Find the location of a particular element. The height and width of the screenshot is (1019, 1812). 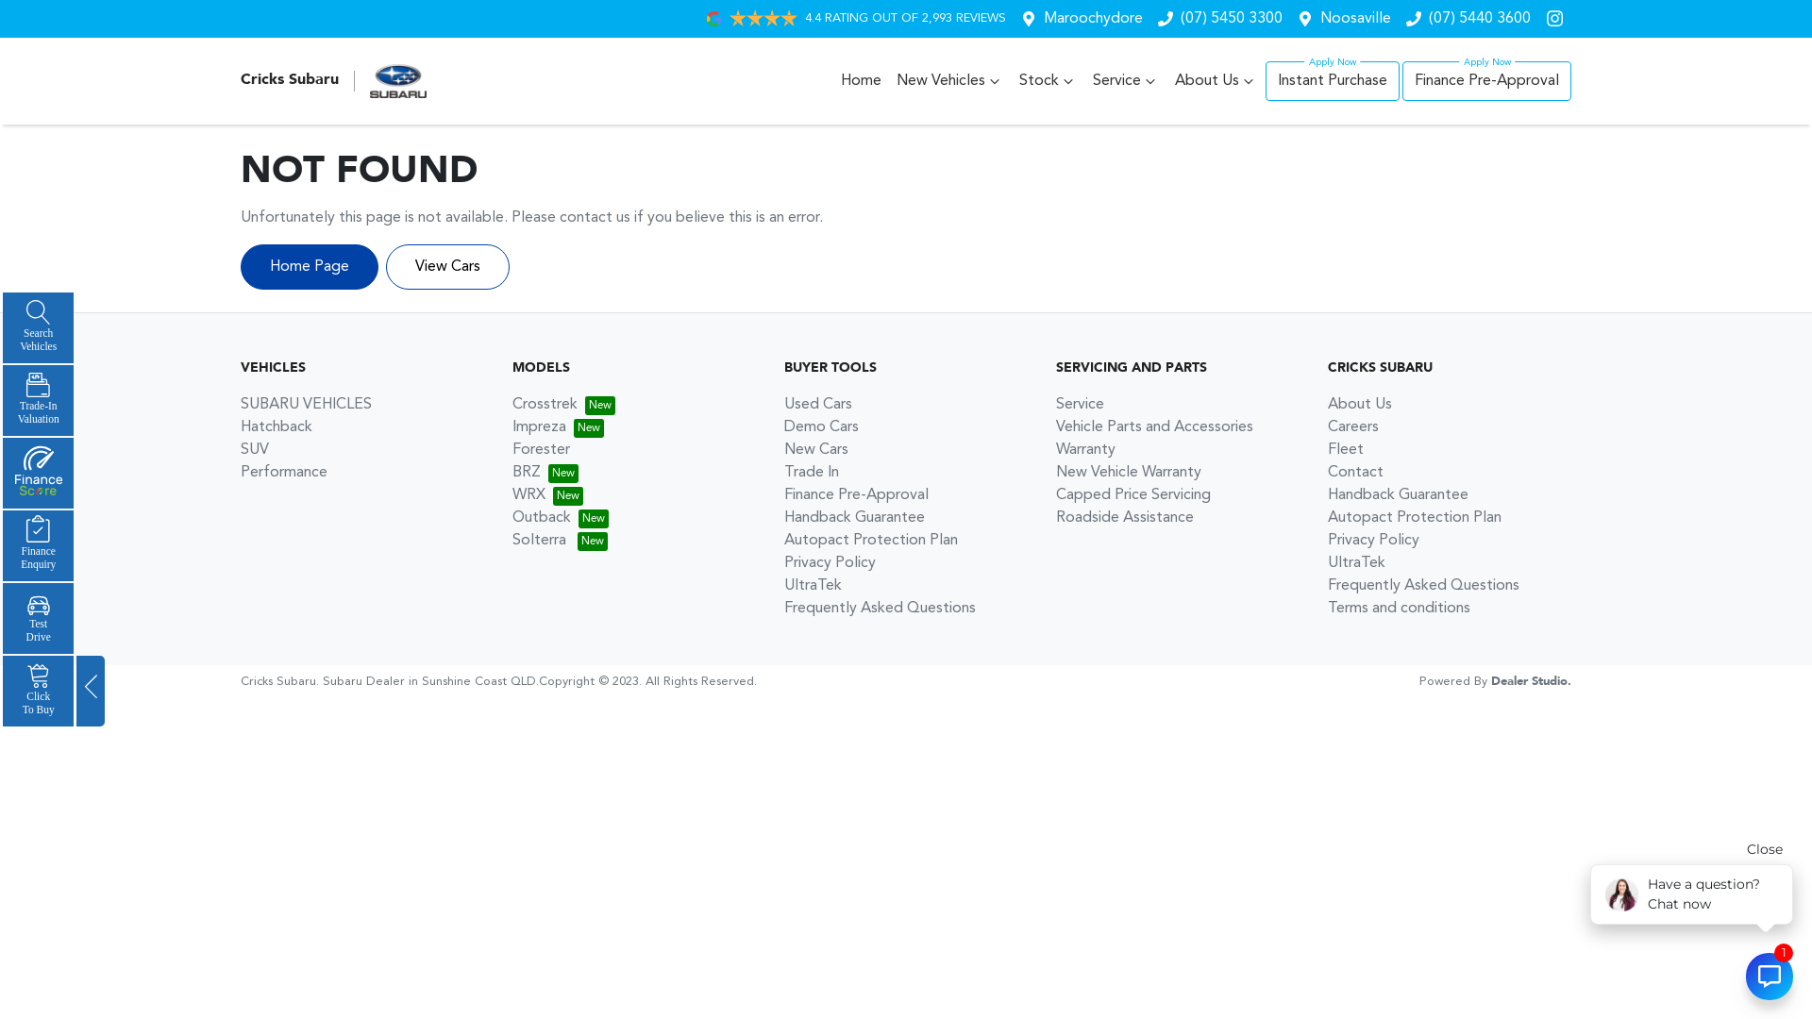

Trade-In
Valuation is located at coordinates (38, 400).